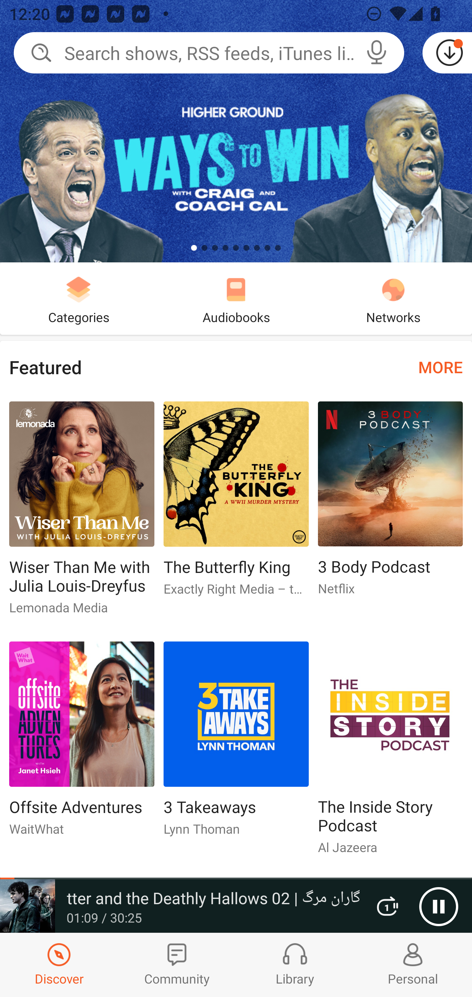 The width and height of the screenshot is (472, 997). I want to click on Profiles and Settings Personal, so click(413, 965).